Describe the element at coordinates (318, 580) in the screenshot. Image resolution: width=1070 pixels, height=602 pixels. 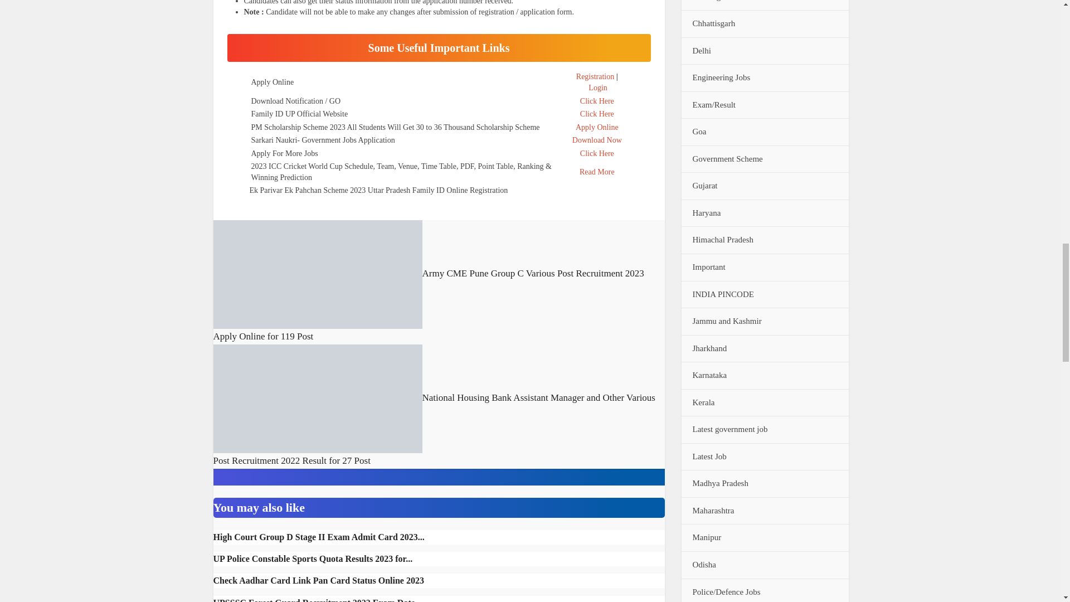
I see `Check Aadhar Card Link Pan Card Status Online 2023` at that location.